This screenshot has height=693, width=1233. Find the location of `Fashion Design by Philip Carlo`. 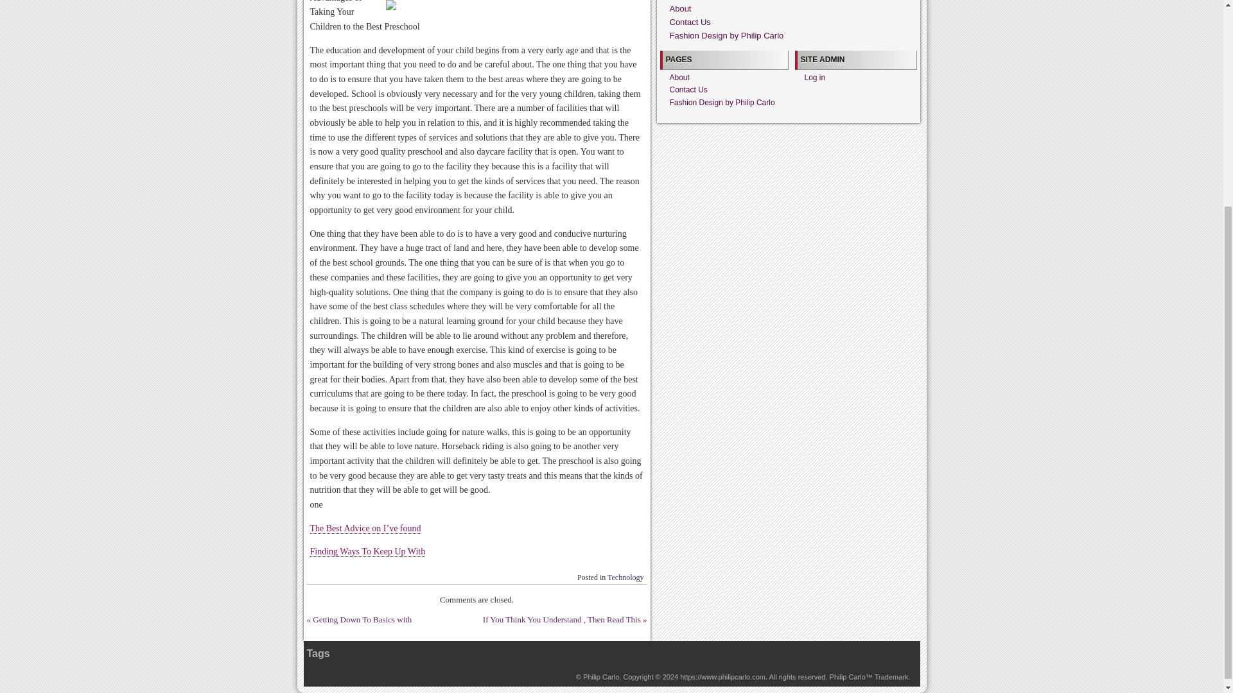

Fashion Design by Philip Carlo is located at coordinates (726, 35).